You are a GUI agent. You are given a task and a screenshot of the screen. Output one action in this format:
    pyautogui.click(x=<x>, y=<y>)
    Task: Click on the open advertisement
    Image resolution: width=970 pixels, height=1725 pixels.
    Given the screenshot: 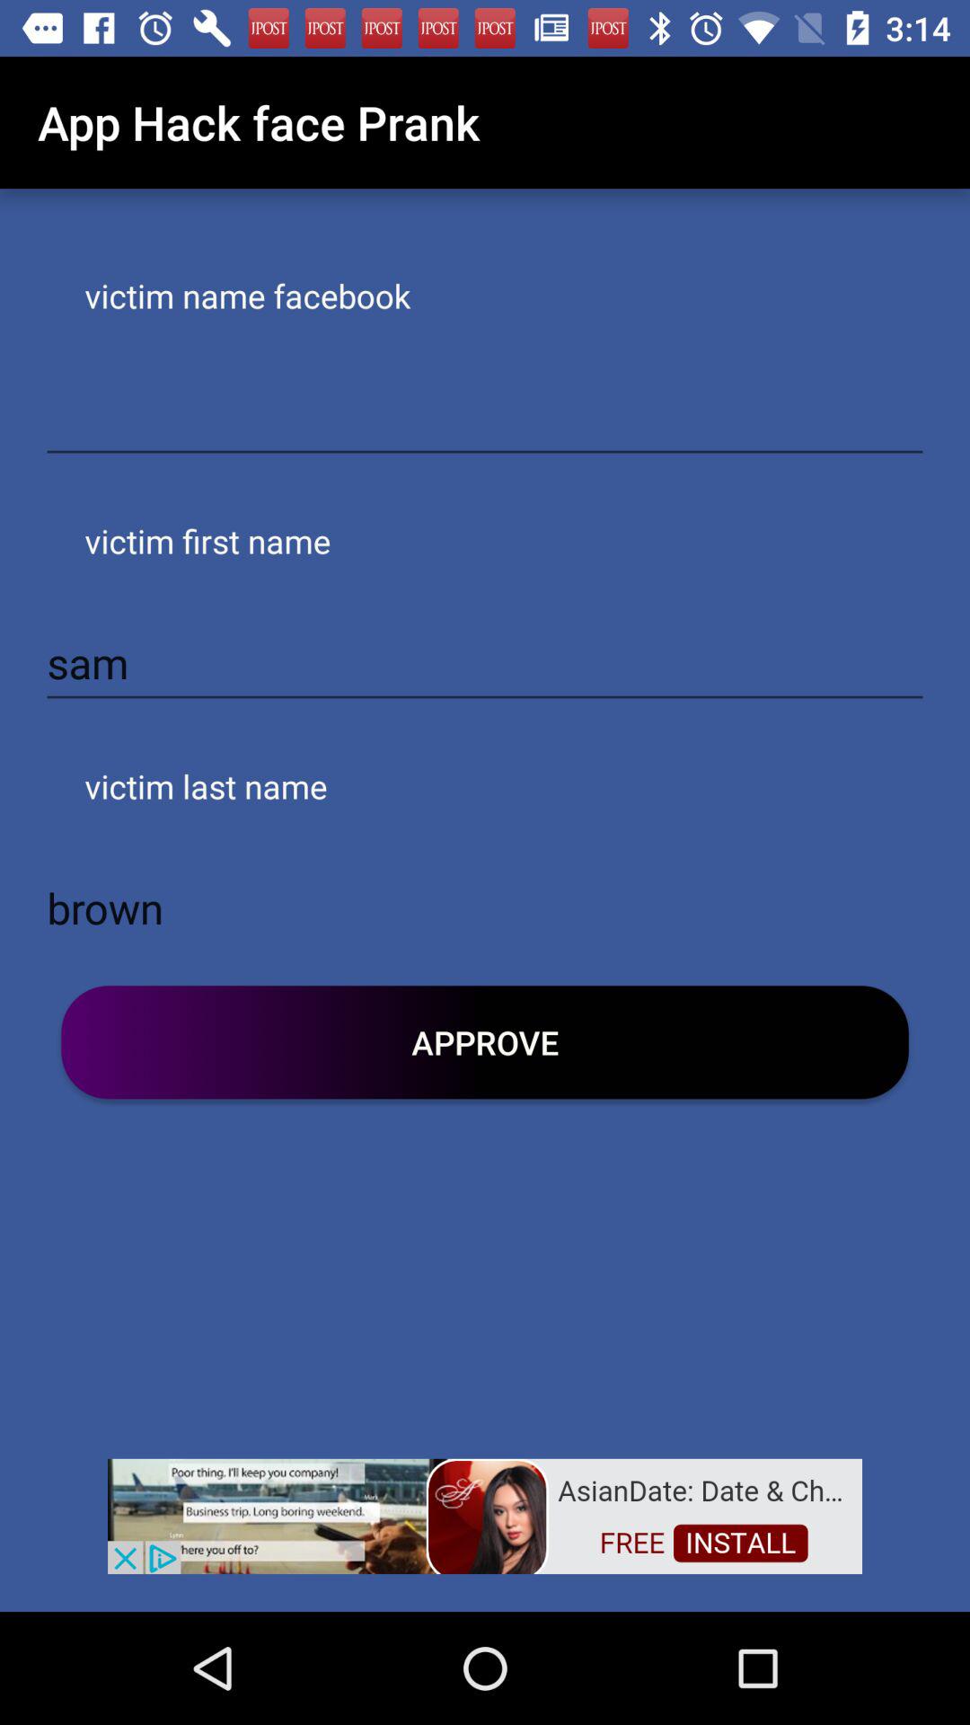 What is the action you would take?
    pyautogui.click(x=485, y=1515)
    